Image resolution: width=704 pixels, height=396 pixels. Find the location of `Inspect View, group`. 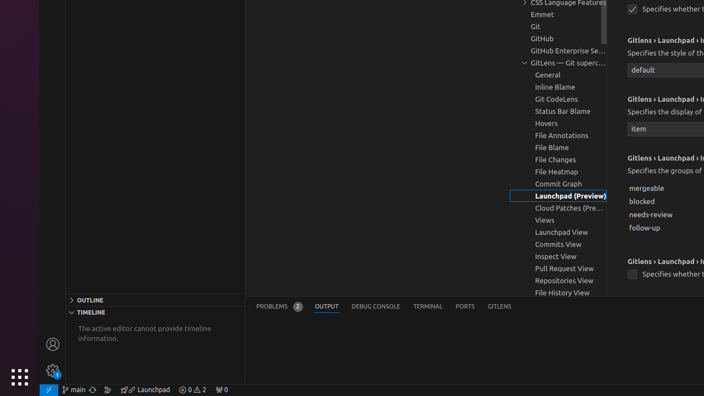

Inspect View, group is located at coordinates (558, 256).